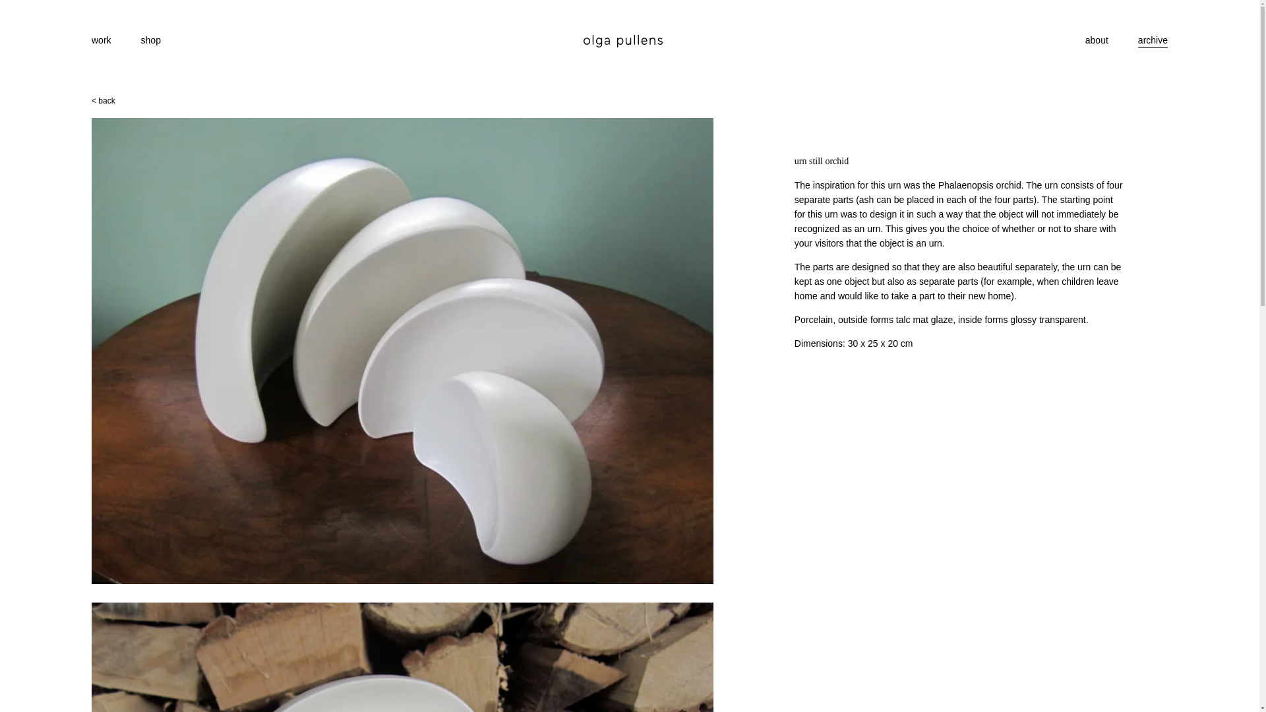 Image resolution: width=1266 pixels, height=712 pixels. I want to click on About, so click(1097, 40).